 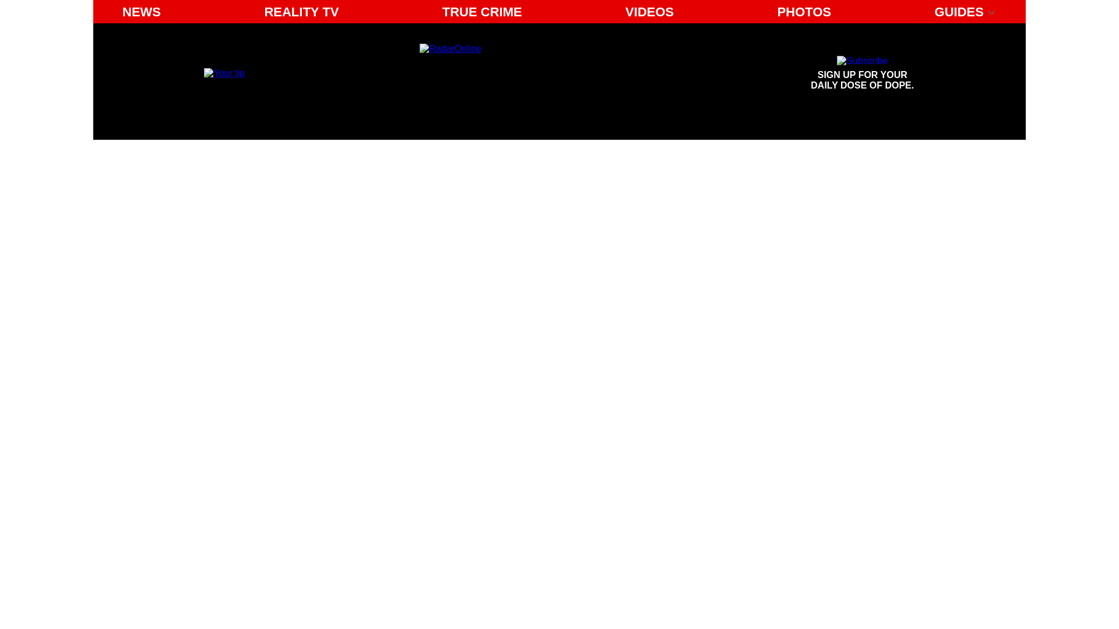 I want to click on Radar Online, so click(x=301, y=12).